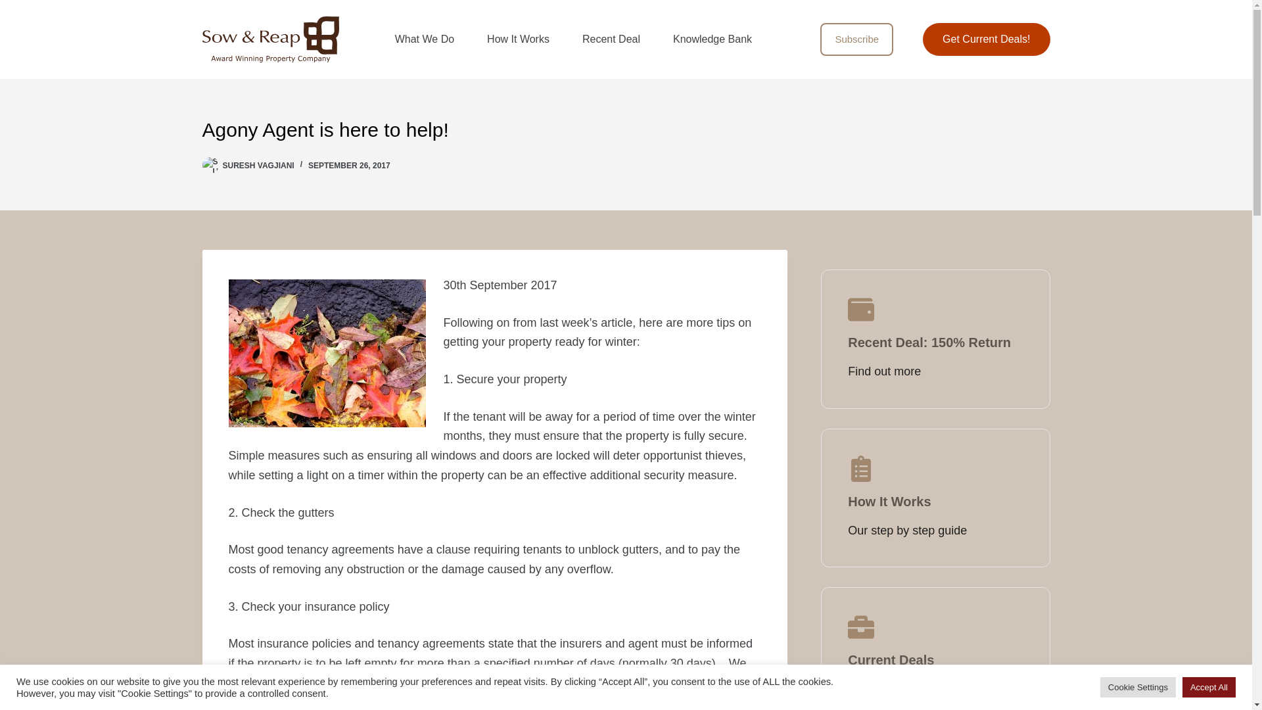 The height and width of the screenshot is (710, 1262). What do you see at coordinates (258, 166) in the screenshot?
I see `SURESH VAGJIANI` at bounding box center [258, 166].